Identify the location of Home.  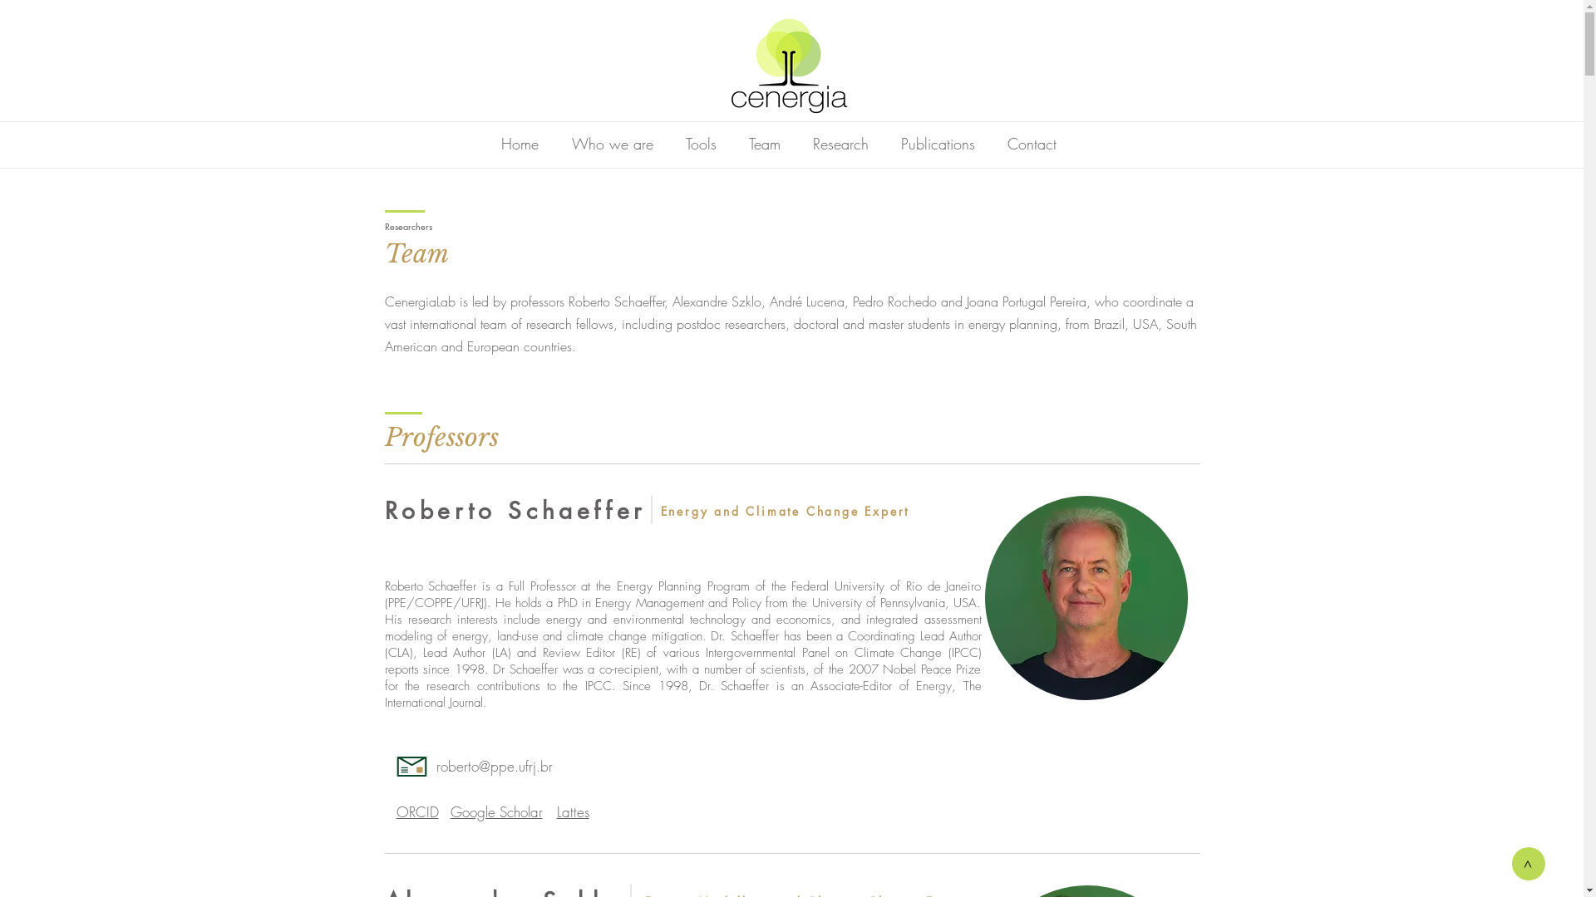
(519, 144).